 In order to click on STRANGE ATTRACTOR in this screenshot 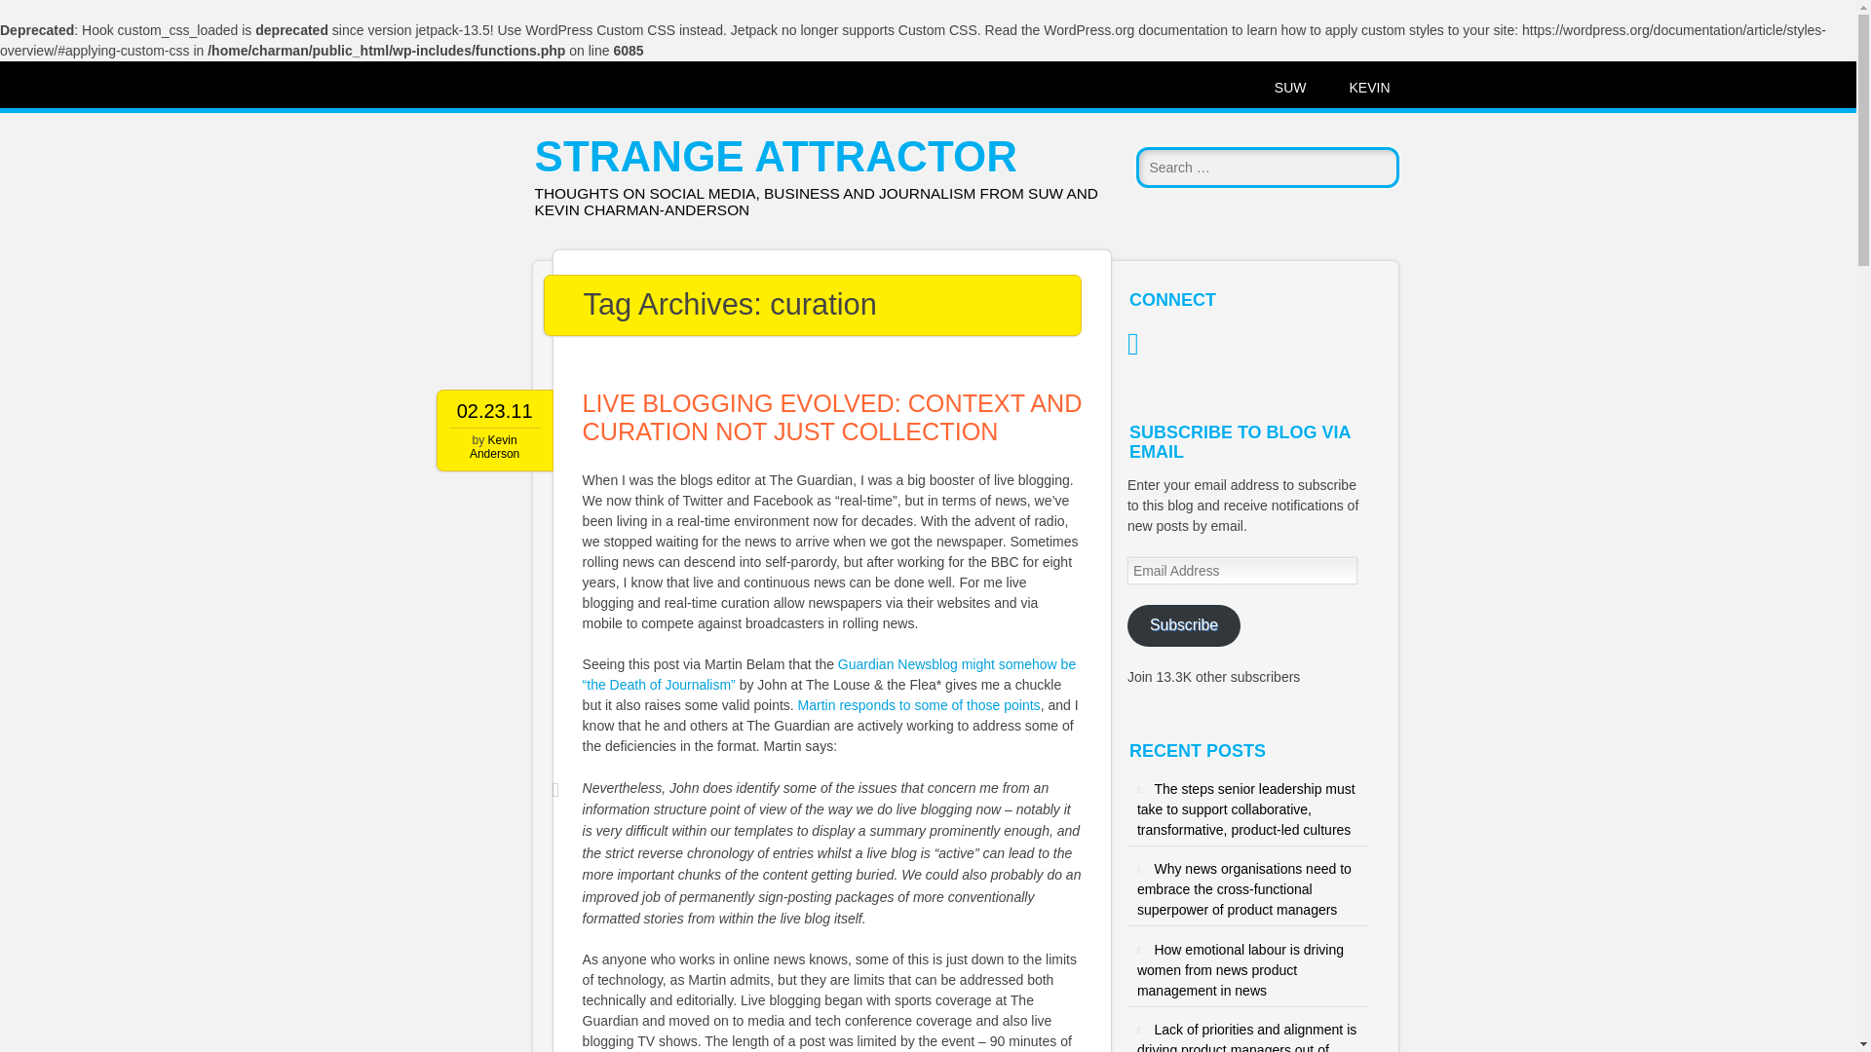, I will do `click(776, 156)`.